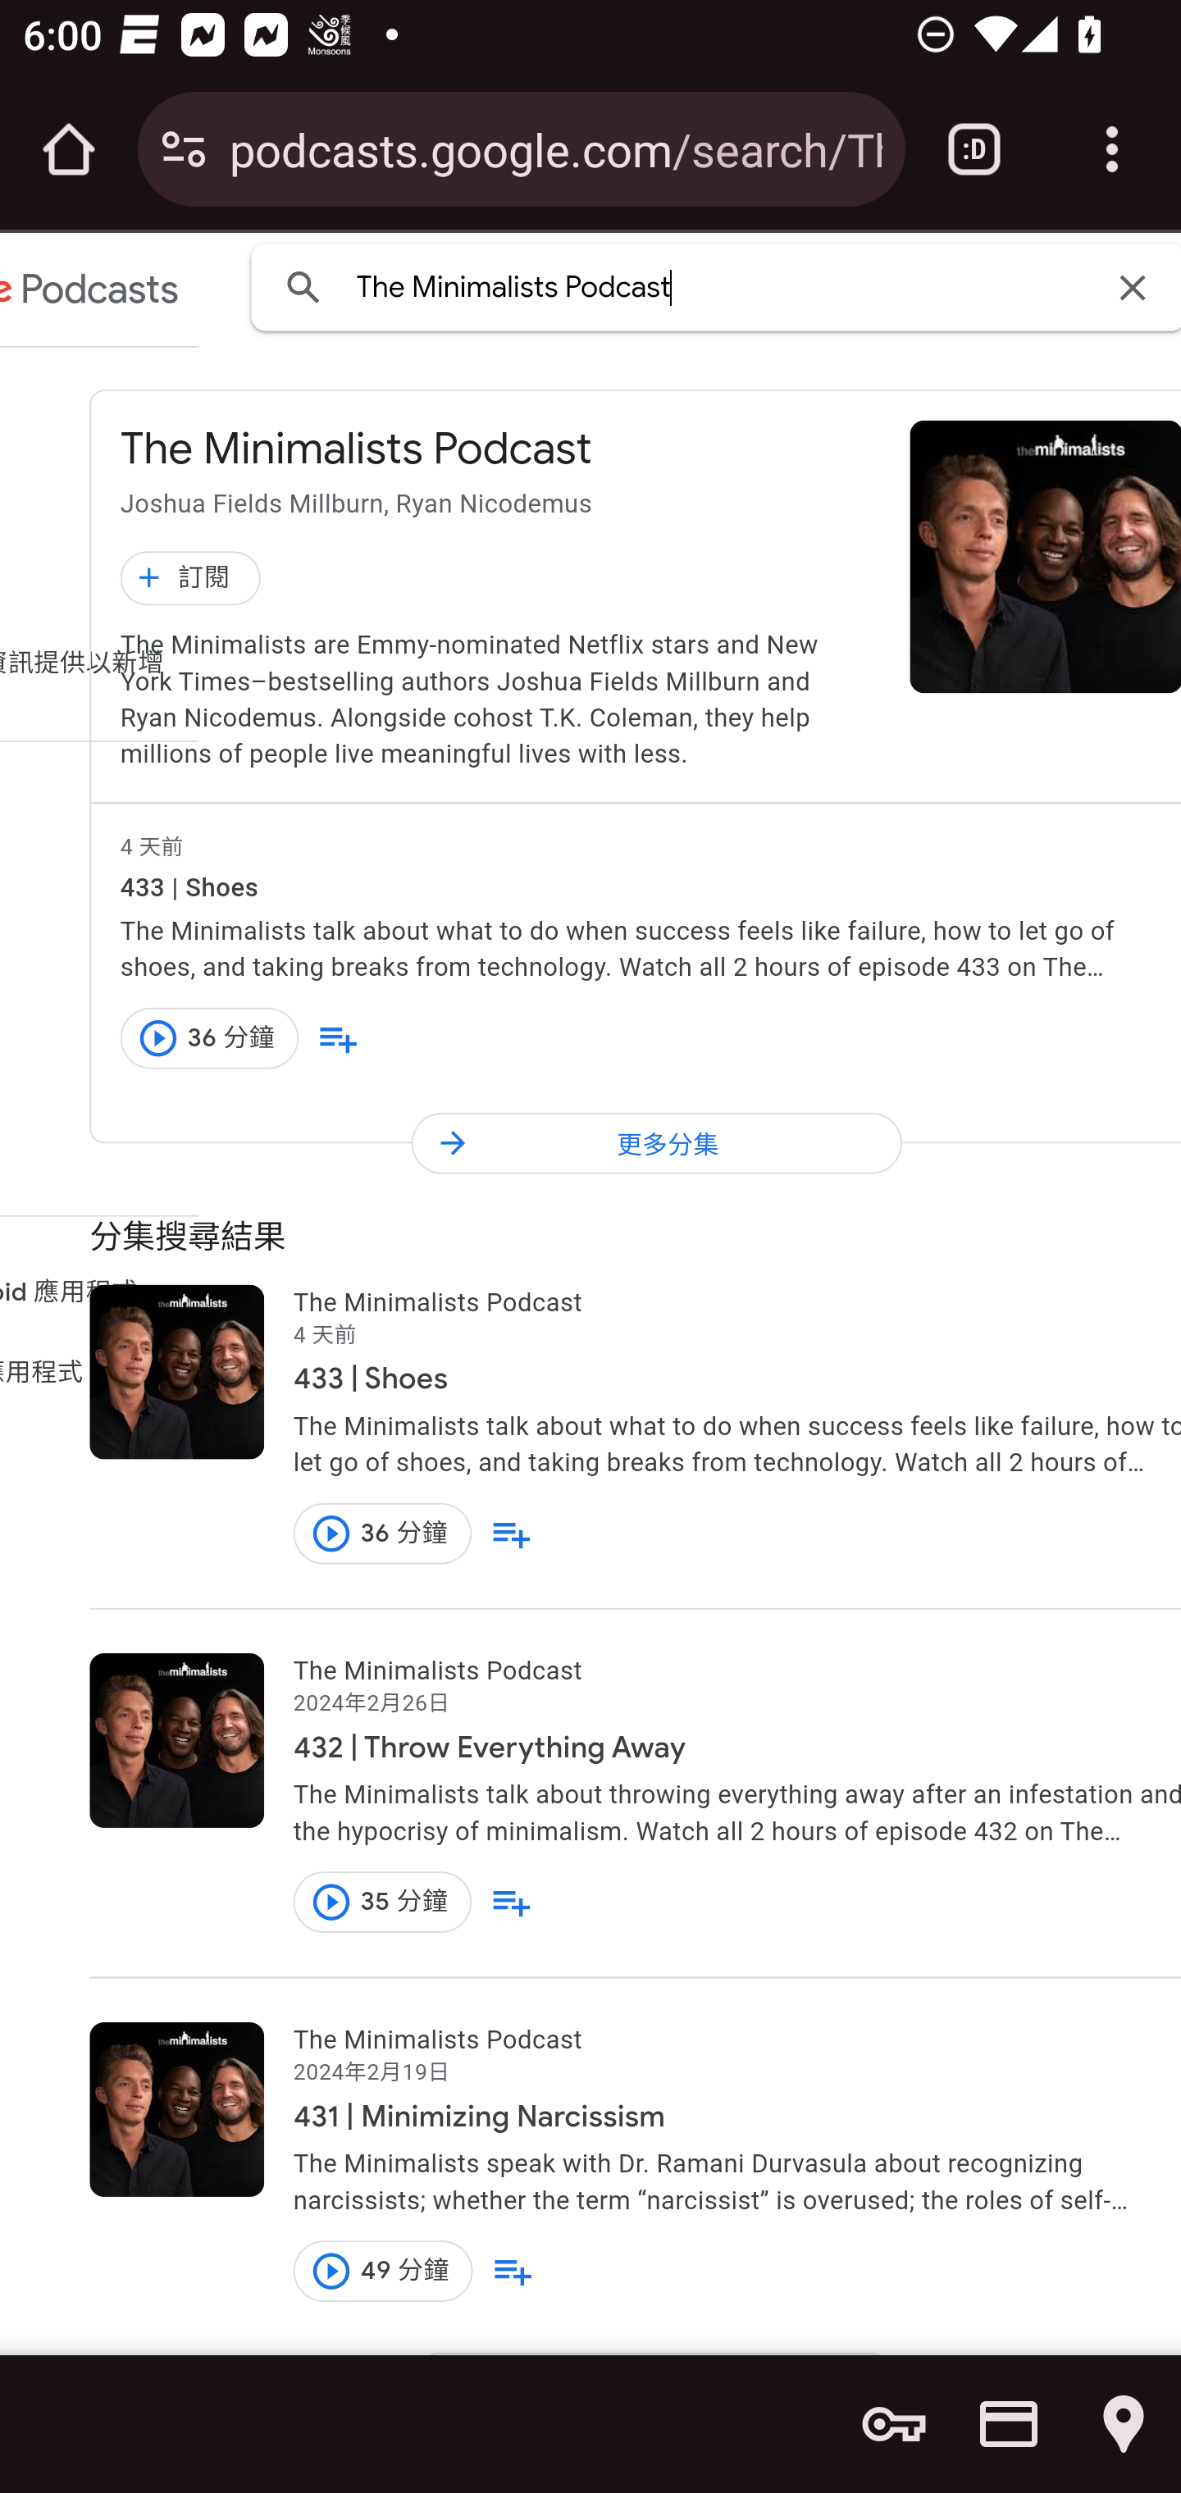  Describe the element at coordinates (974, 149) in the screenshot. I see `Switch or close tabs` at that location.